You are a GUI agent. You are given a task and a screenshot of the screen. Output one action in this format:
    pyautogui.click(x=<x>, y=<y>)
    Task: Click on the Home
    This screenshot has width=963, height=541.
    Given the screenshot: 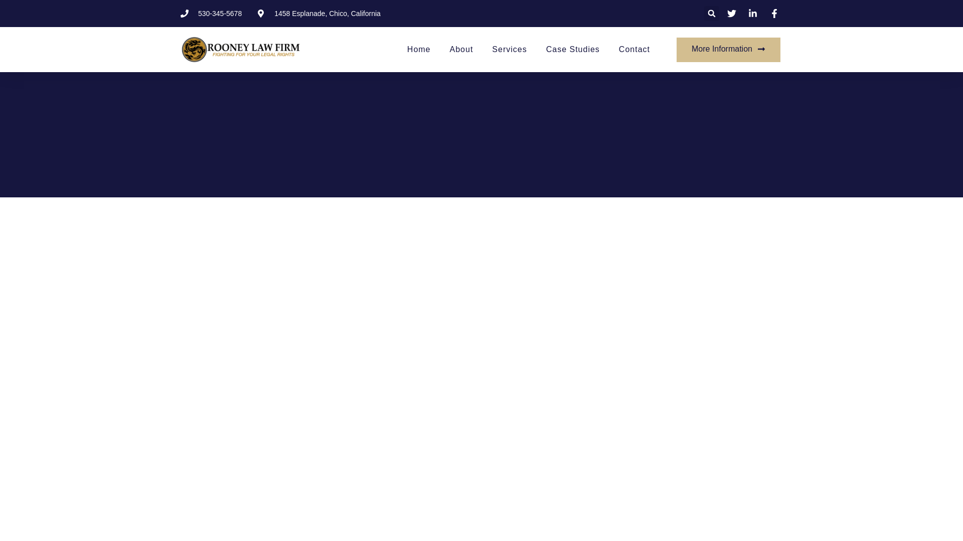 What is the action you would take?
    pyautogui.click(x=419, y=49)
    